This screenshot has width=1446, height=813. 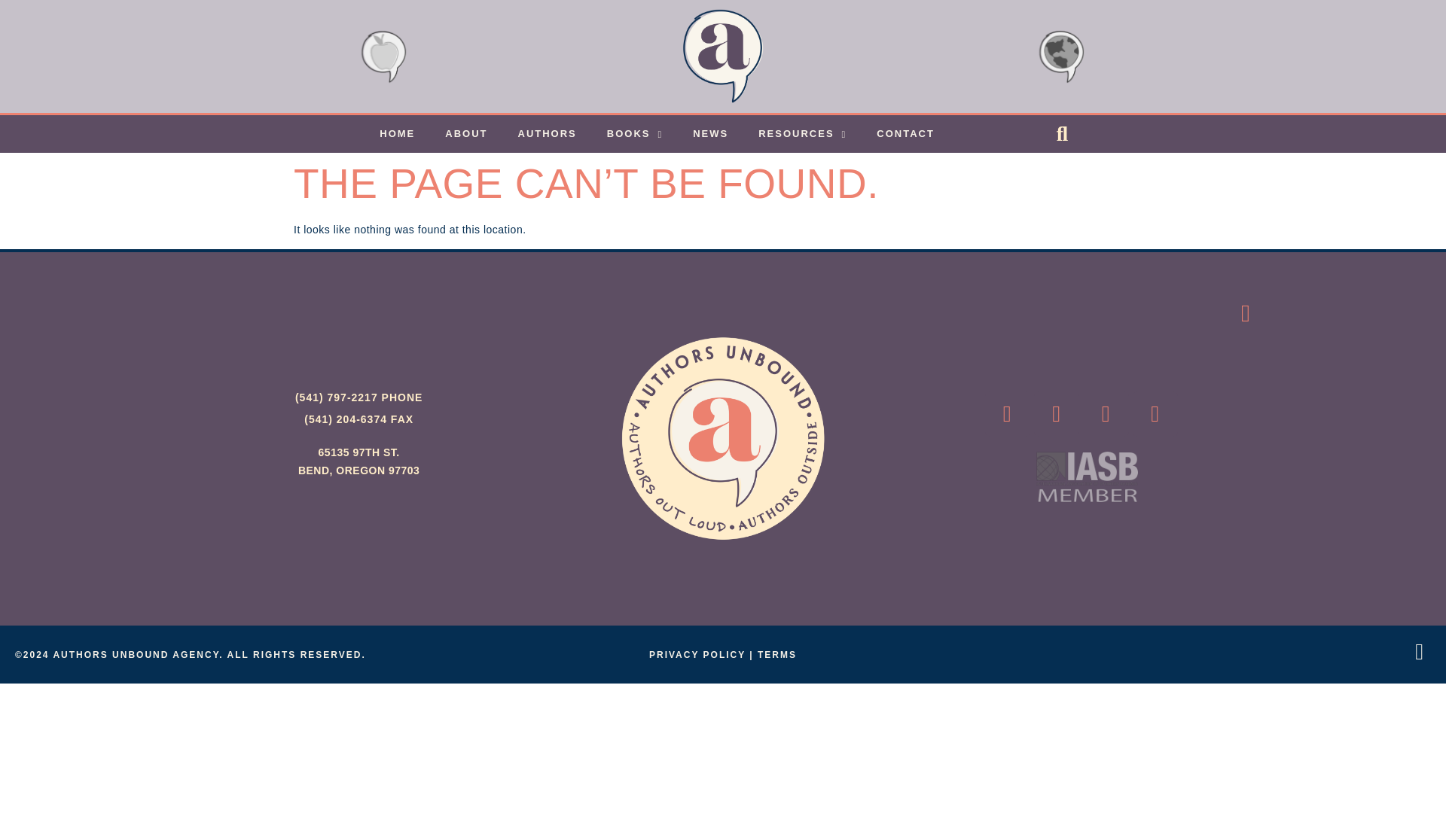 What do you see at coordinates (710, 134) in the screenshot?
I see `NEWS` at bounding box center [710, 134].